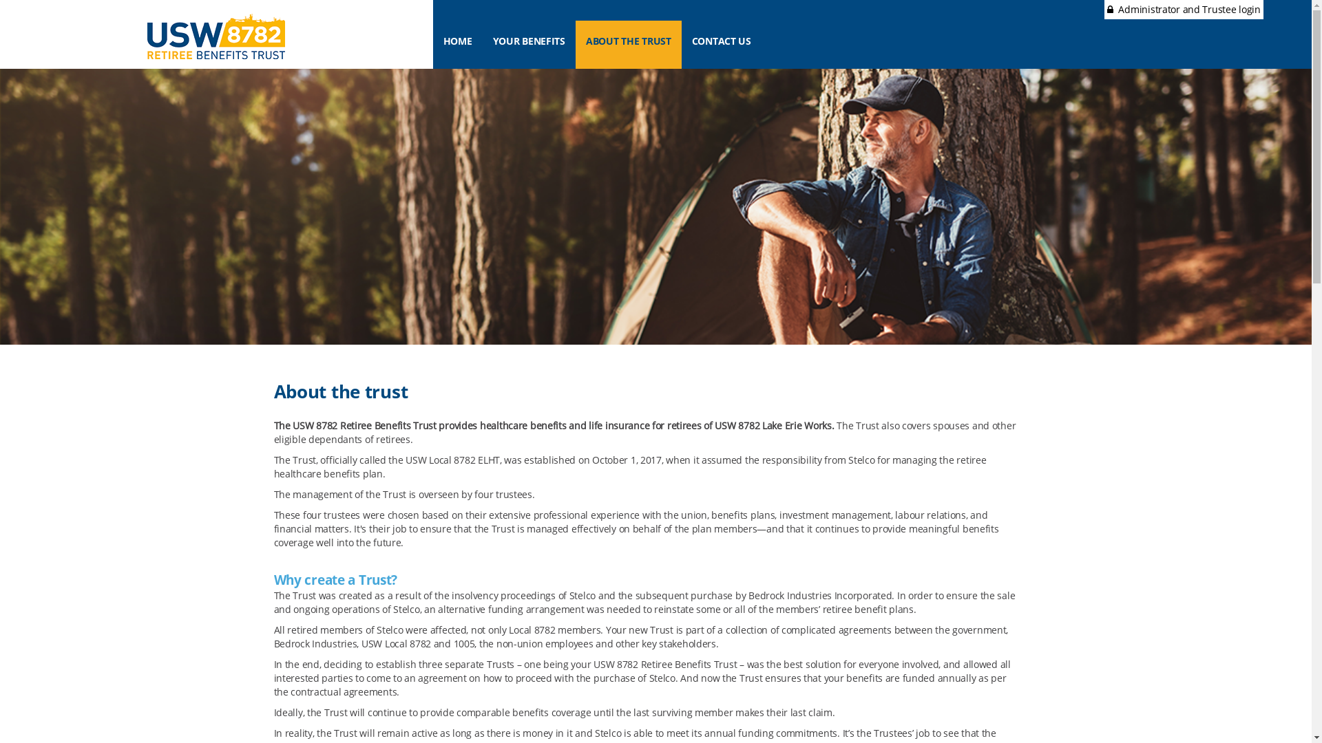 Image resolution: width=1322 pixels, height=743 pixels. I want to click on ABOUT THE TRUST, so click(629, 45).